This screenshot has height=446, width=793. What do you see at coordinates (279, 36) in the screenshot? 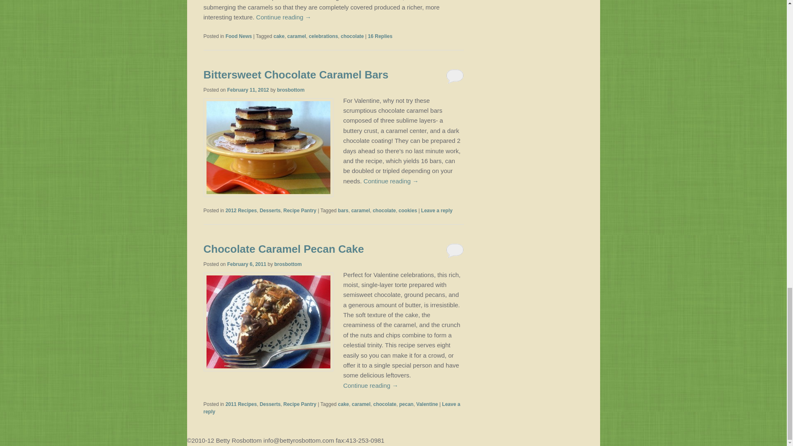
I see `cake` at bounding box center [279, 36].